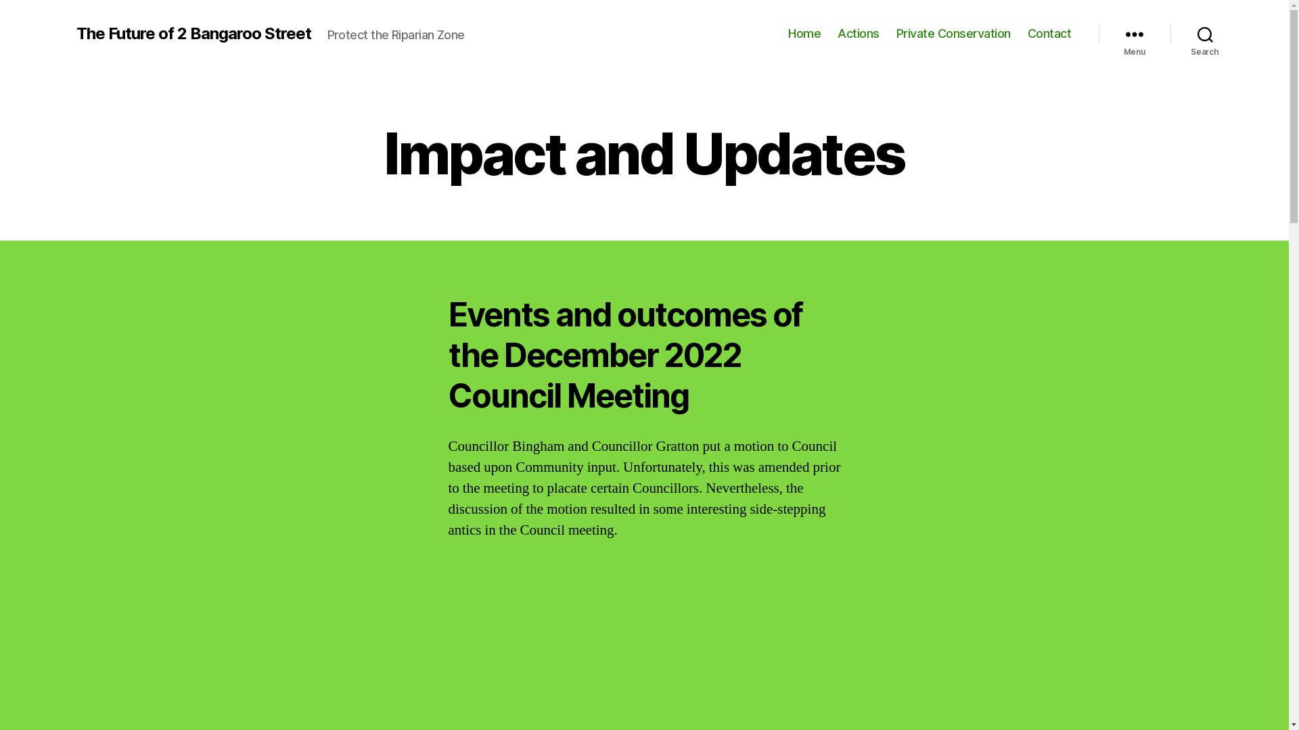 The image size is (1299, 730). I want to click on Search, so click(1206, 34).